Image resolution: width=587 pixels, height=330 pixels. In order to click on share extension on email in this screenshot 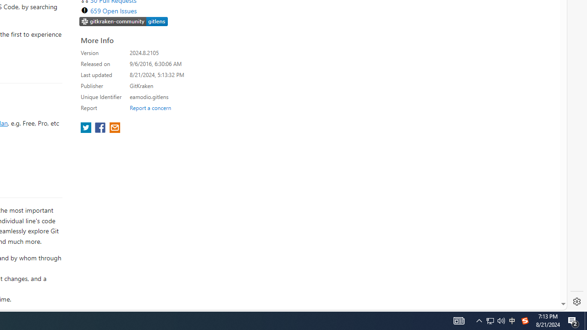, I will do `click(114, 128)`.